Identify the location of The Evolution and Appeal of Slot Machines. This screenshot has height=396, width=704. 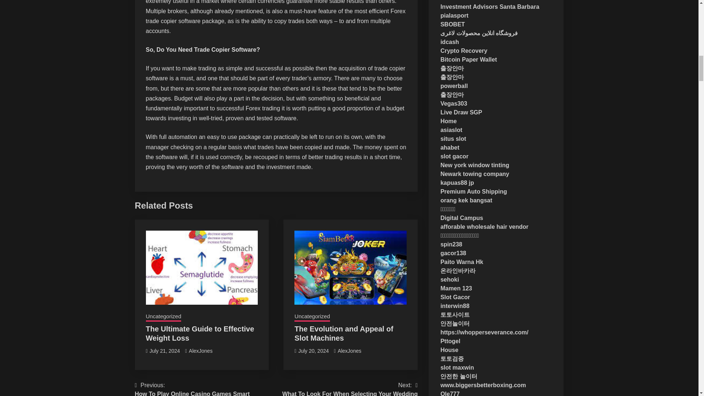
(313, 351).